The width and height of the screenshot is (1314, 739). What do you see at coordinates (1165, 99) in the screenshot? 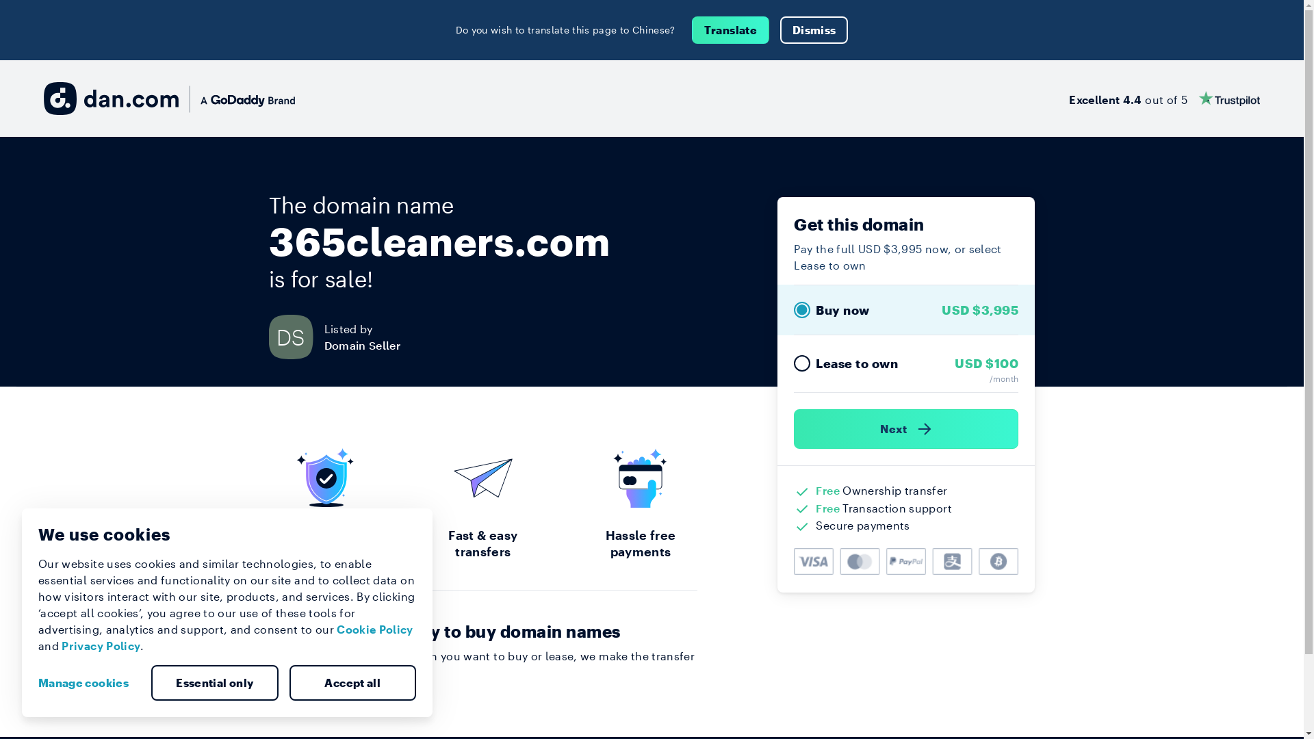
I see `Excellent 4.4 out of 5` at bounding box center [1165, 99].